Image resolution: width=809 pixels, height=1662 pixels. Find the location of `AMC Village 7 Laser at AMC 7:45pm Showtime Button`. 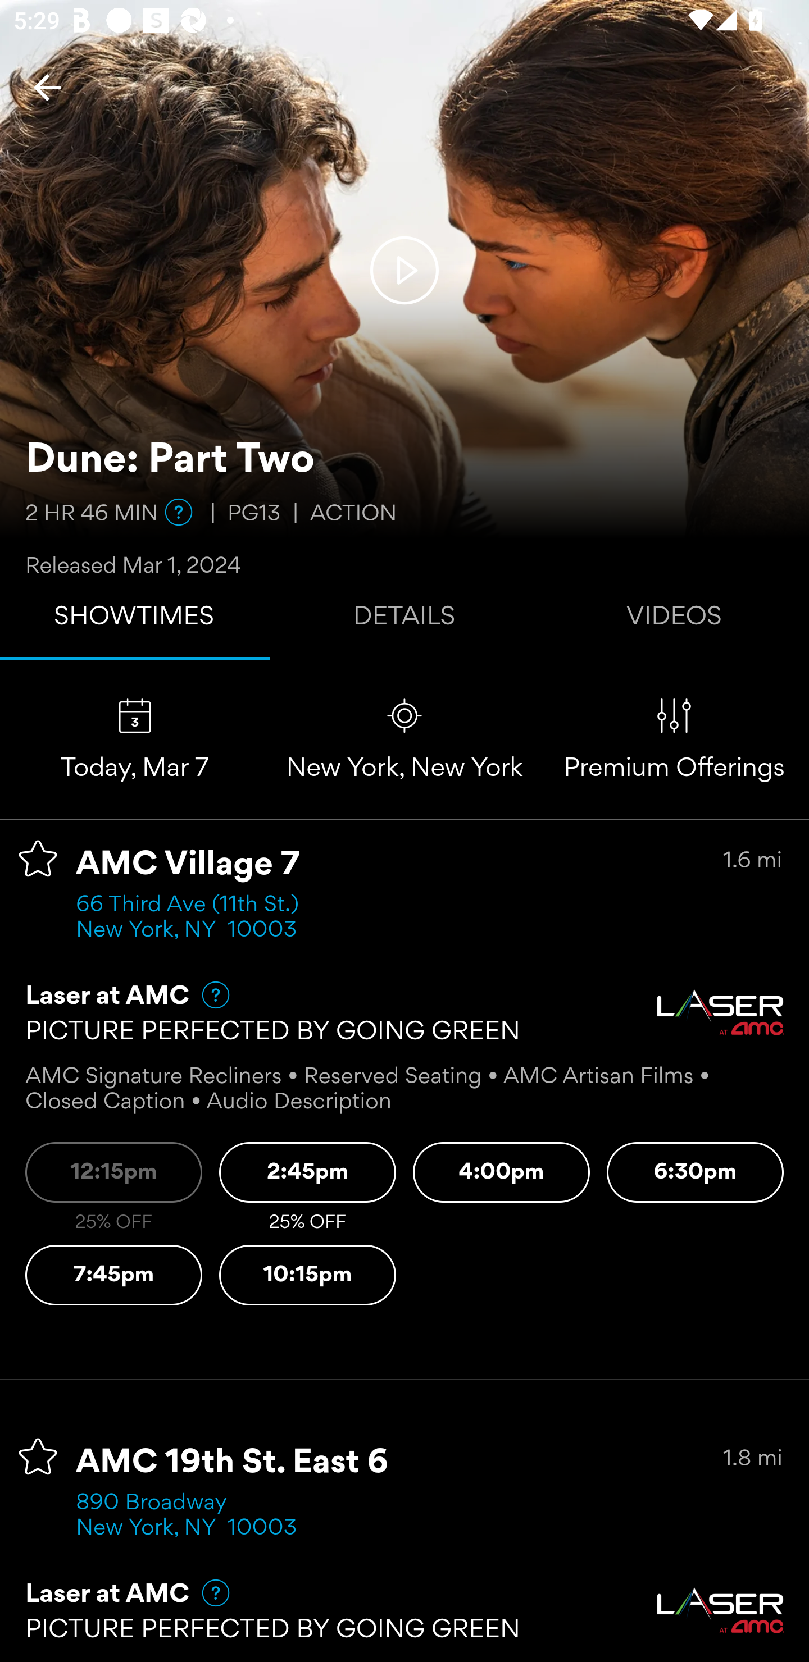

AMC Village 7 Laser at AMC 7:45pm Showtime Button is located at coordinates (113, 1276).